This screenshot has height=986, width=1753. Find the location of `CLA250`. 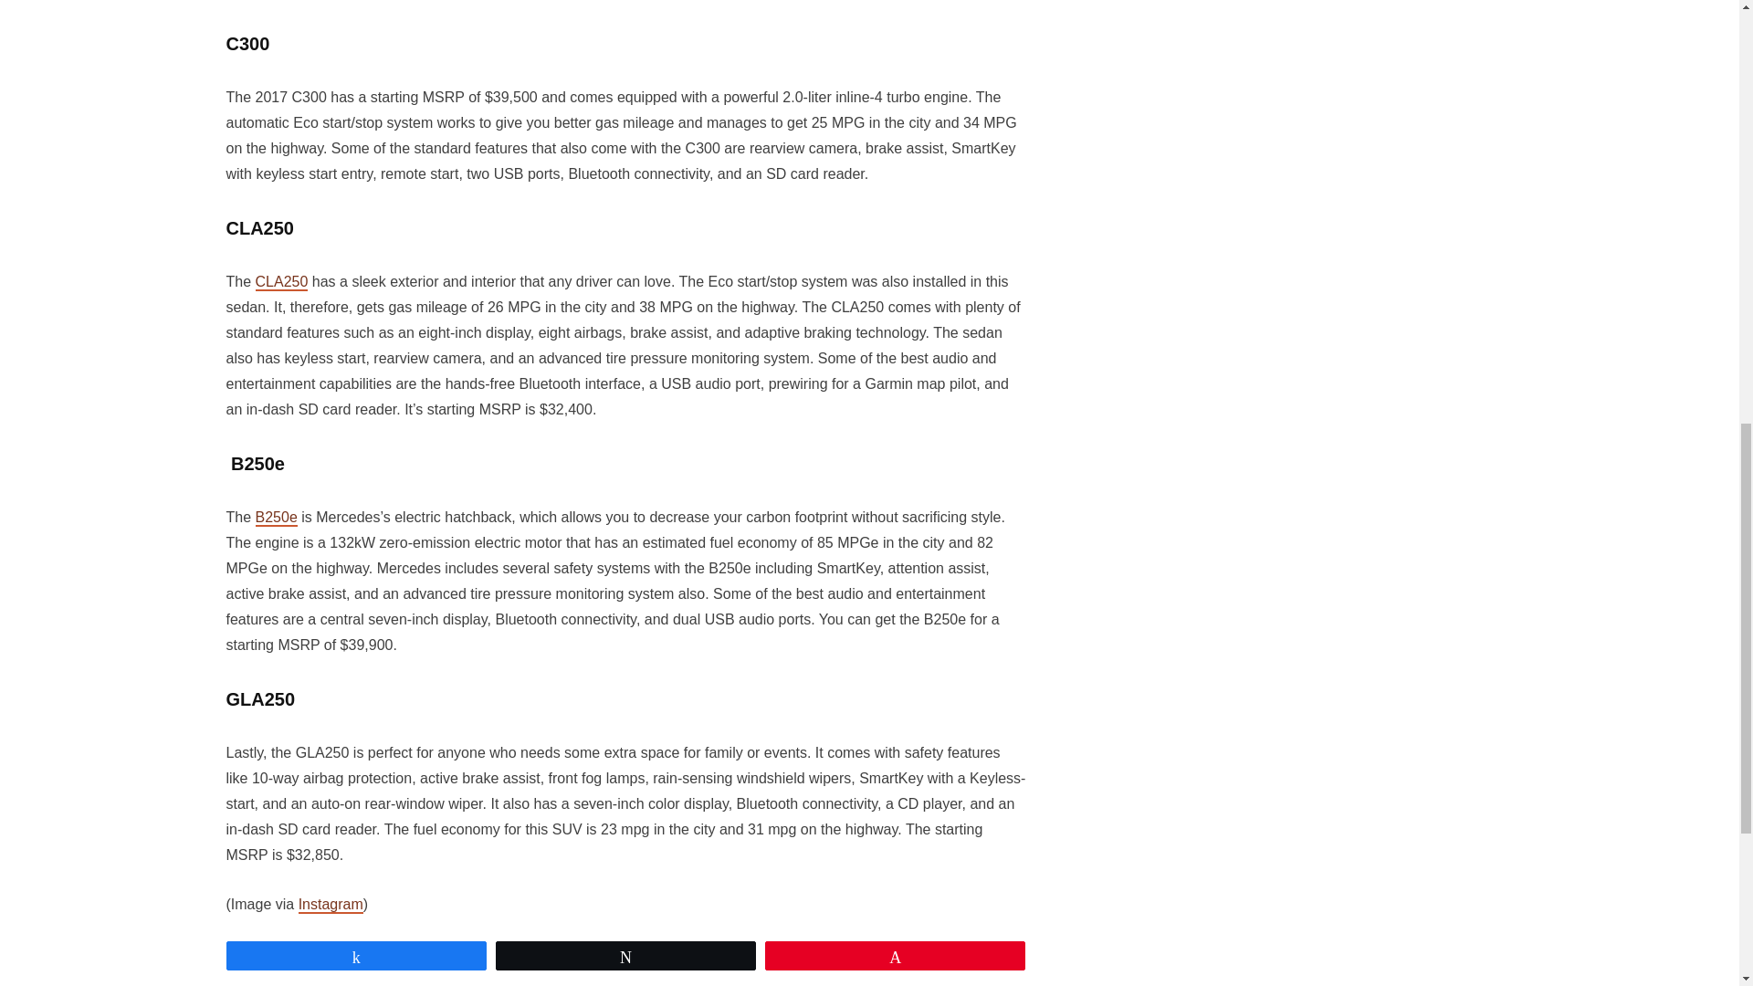

CLA250 is located at coordinates (281, 282).